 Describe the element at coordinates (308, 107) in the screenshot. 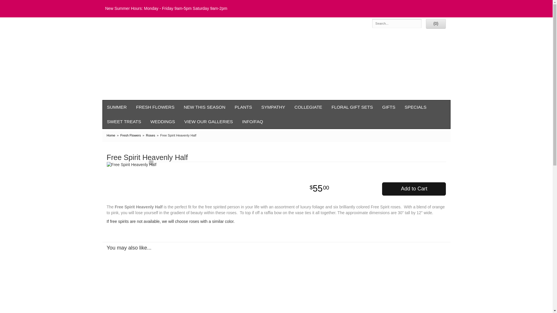

I see `COLLEGIATE` at that location.